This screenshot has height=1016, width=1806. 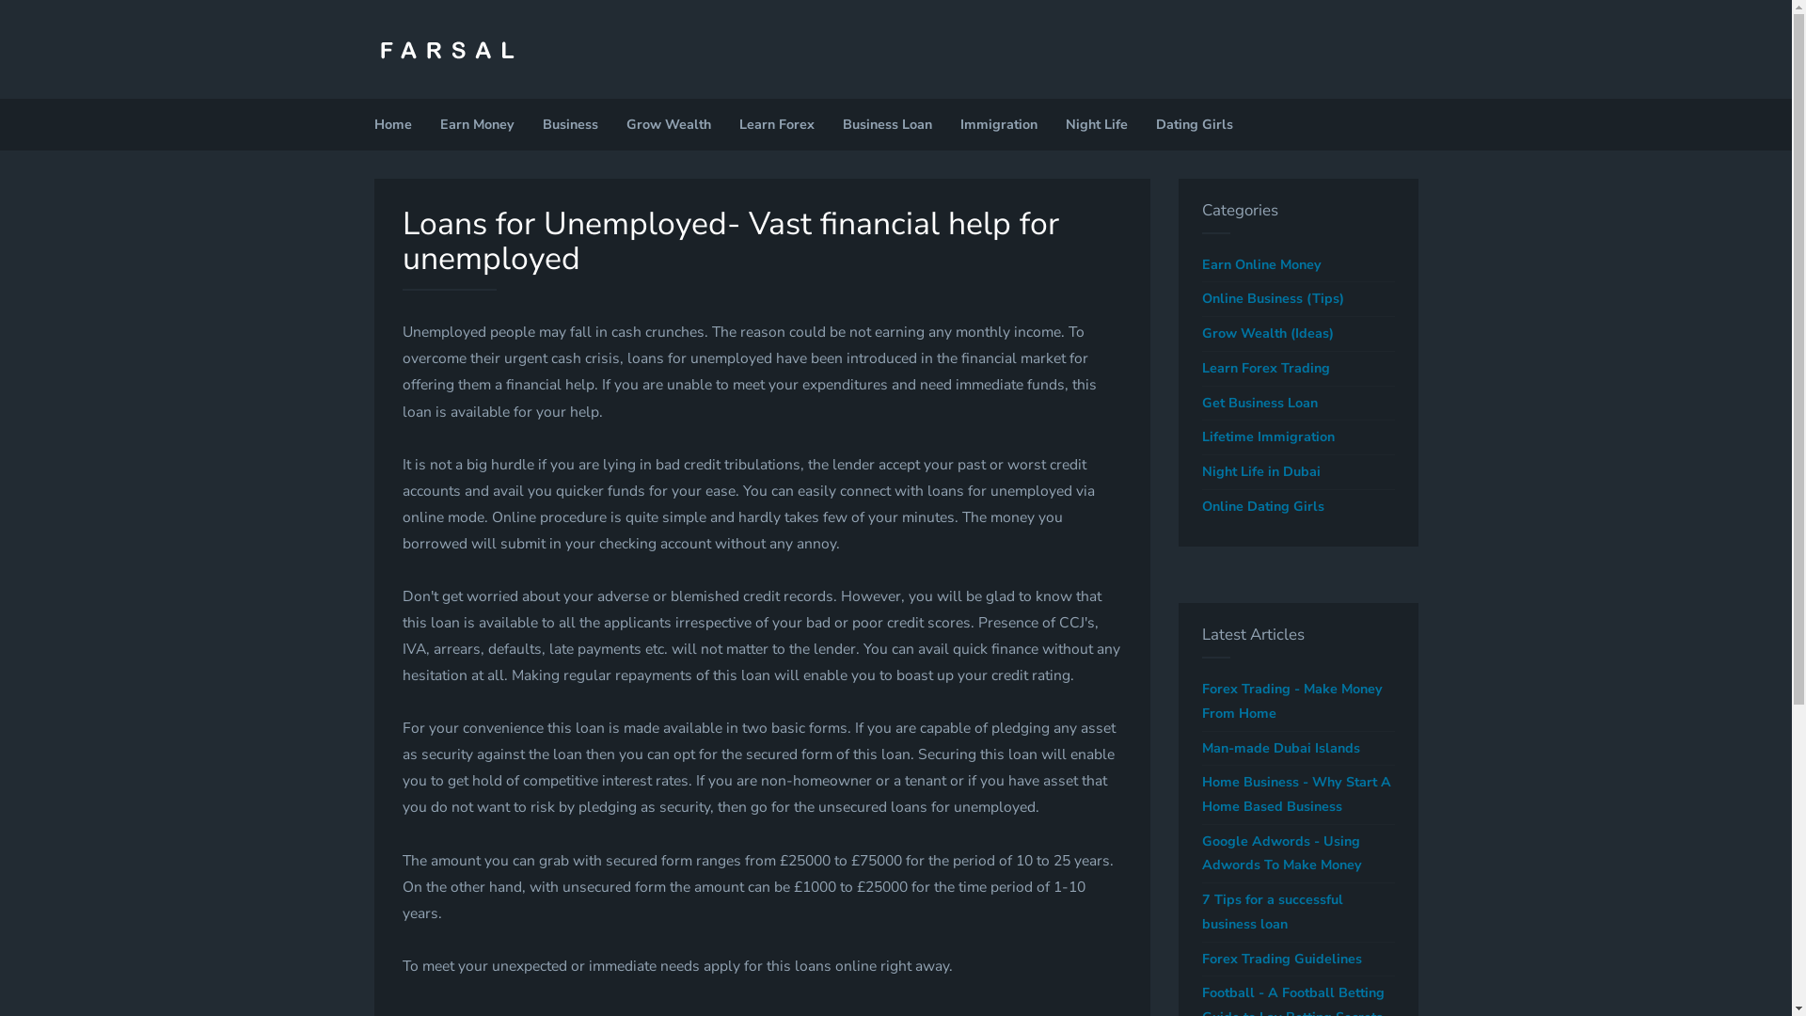 I want to click on 7 Tips for a successful business loan, so click(x=1298, y=913).